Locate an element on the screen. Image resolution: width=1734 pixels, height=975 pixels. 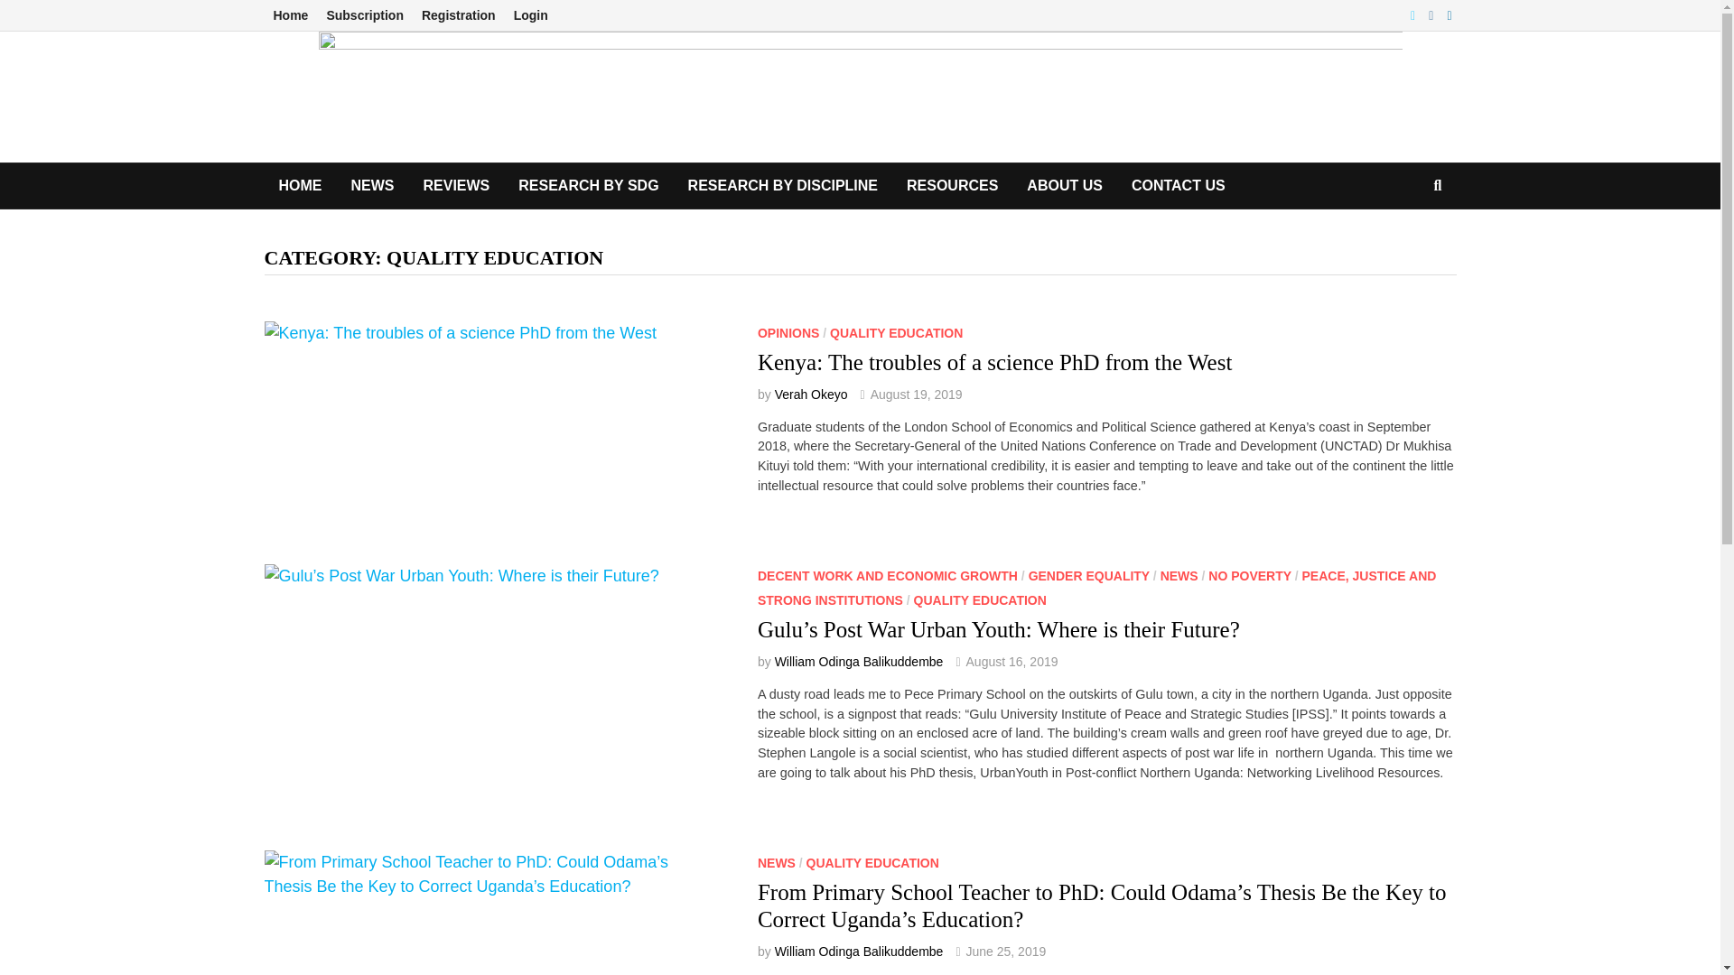
Registration is located at coordinates (458, 15).